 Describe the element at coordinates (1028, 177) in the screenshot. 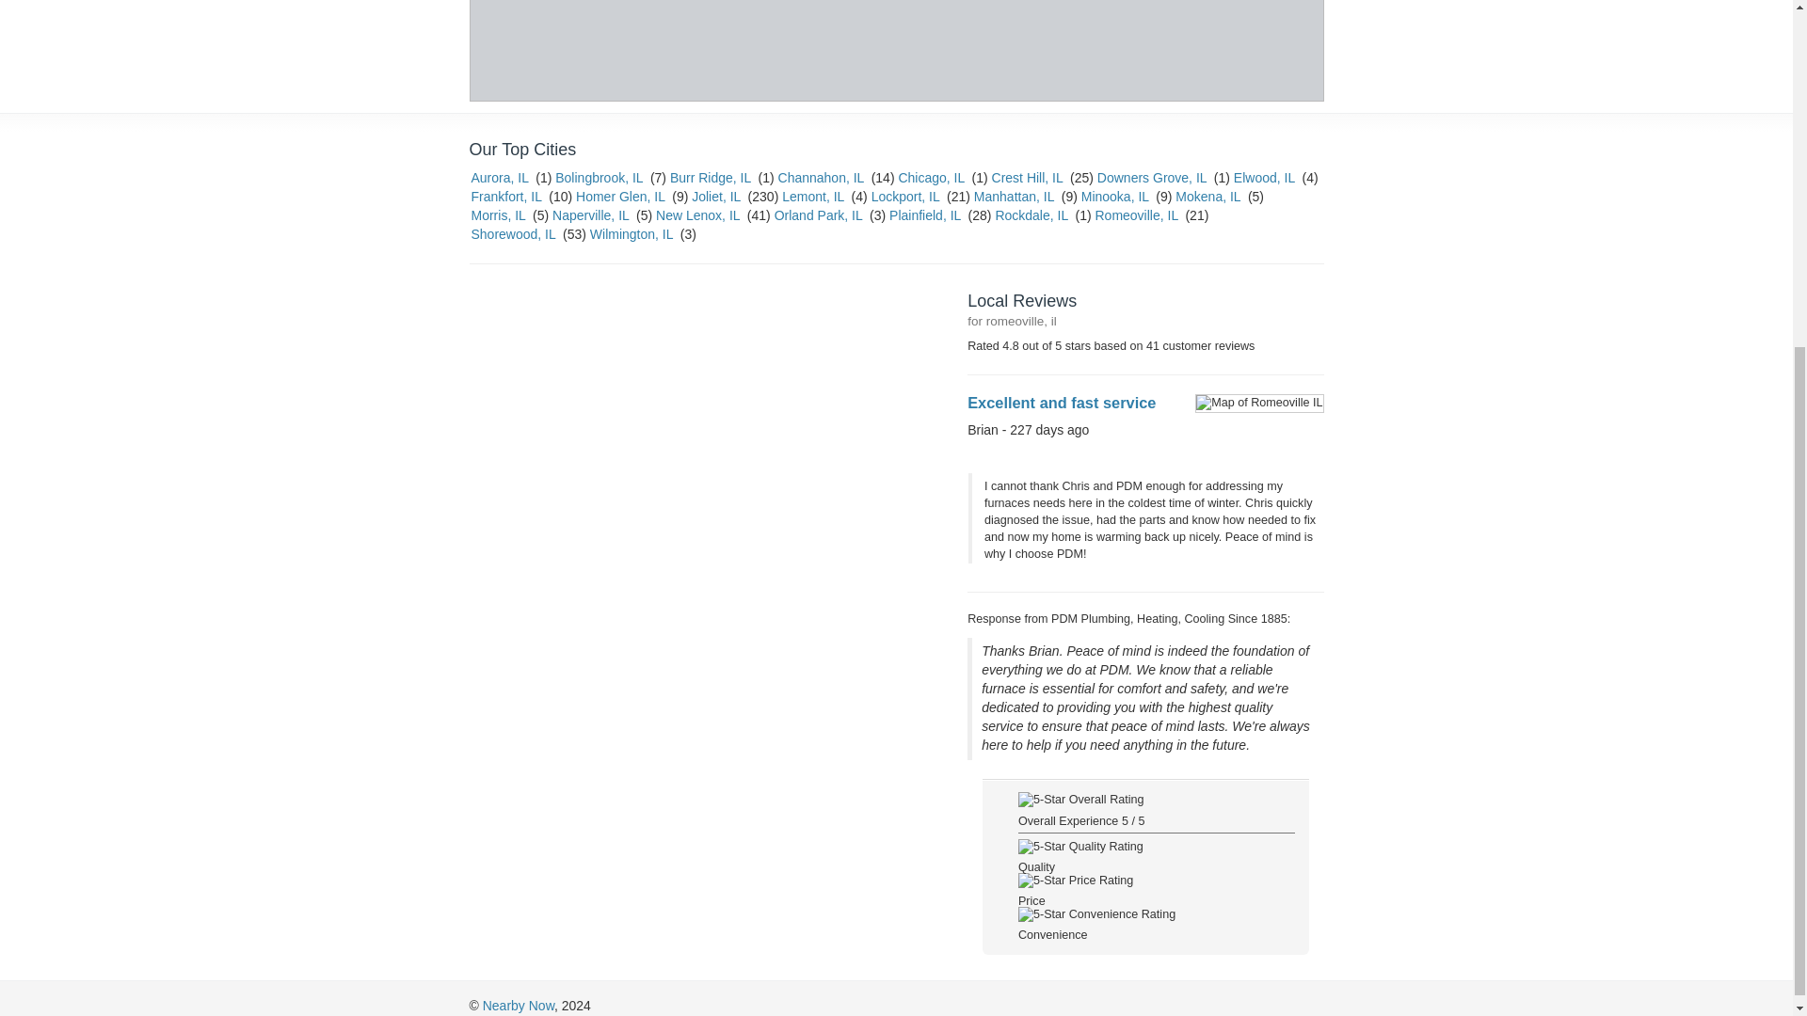

I see `Crest Hill, IL` at that location.